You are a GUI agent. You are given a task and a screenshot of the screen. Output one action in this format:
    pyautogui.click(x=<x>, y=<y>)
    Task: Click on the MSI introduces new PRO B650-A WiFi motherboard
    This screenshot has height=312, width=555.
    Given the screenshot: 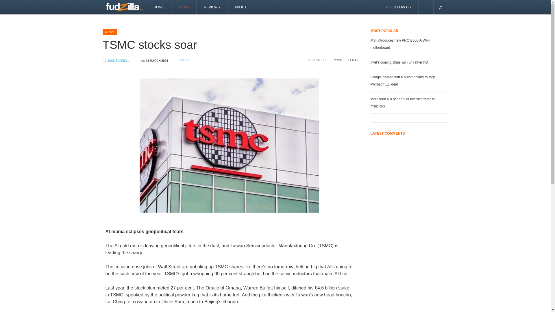 What is the action you would take?
    pyautogui.click(x=400, y=43)
    